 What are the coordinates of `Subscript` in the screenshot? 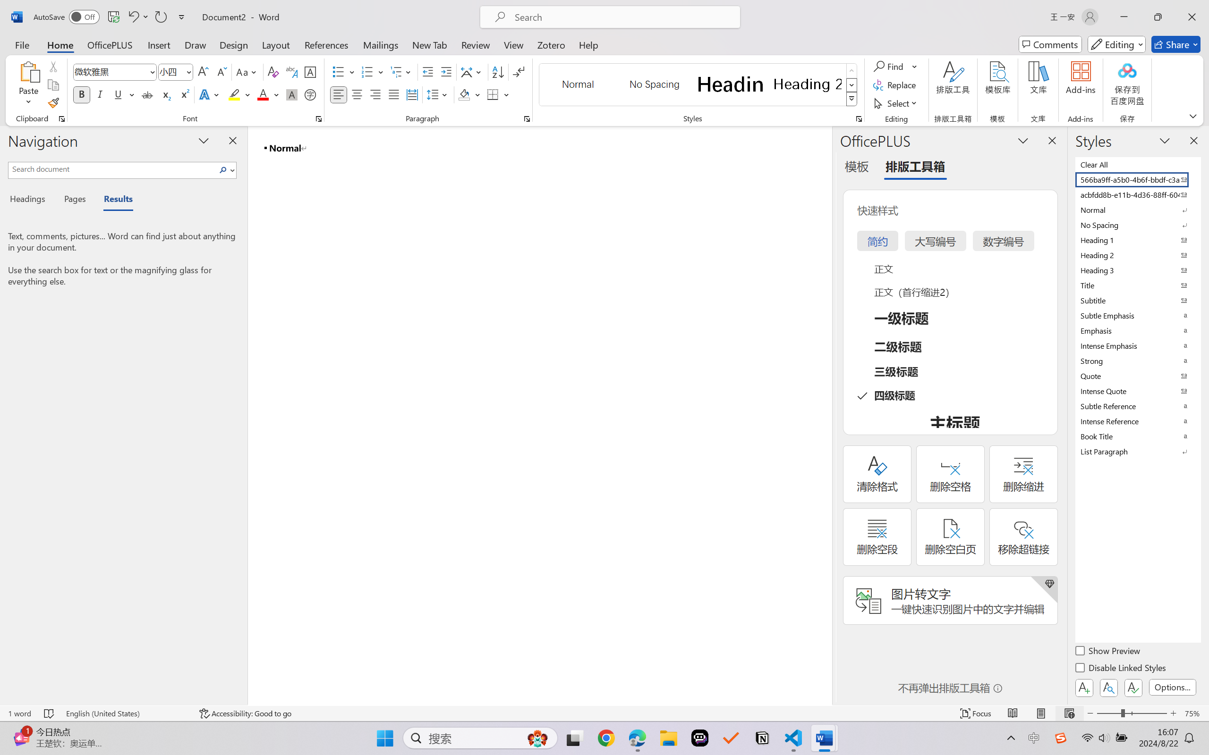 It's located at (165, 94).